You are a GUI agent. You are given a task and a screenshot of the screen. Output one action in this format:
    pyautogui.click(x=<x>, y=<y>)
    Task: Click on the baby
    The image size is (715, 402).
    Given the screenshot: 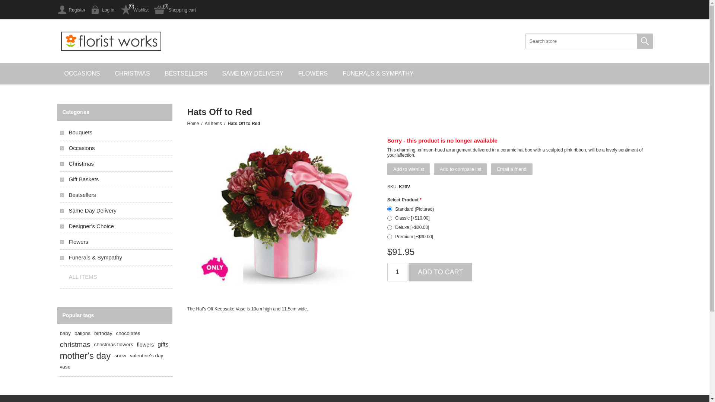 What is the action you would take?
    pyautogui.click(x=65, y=334)
    